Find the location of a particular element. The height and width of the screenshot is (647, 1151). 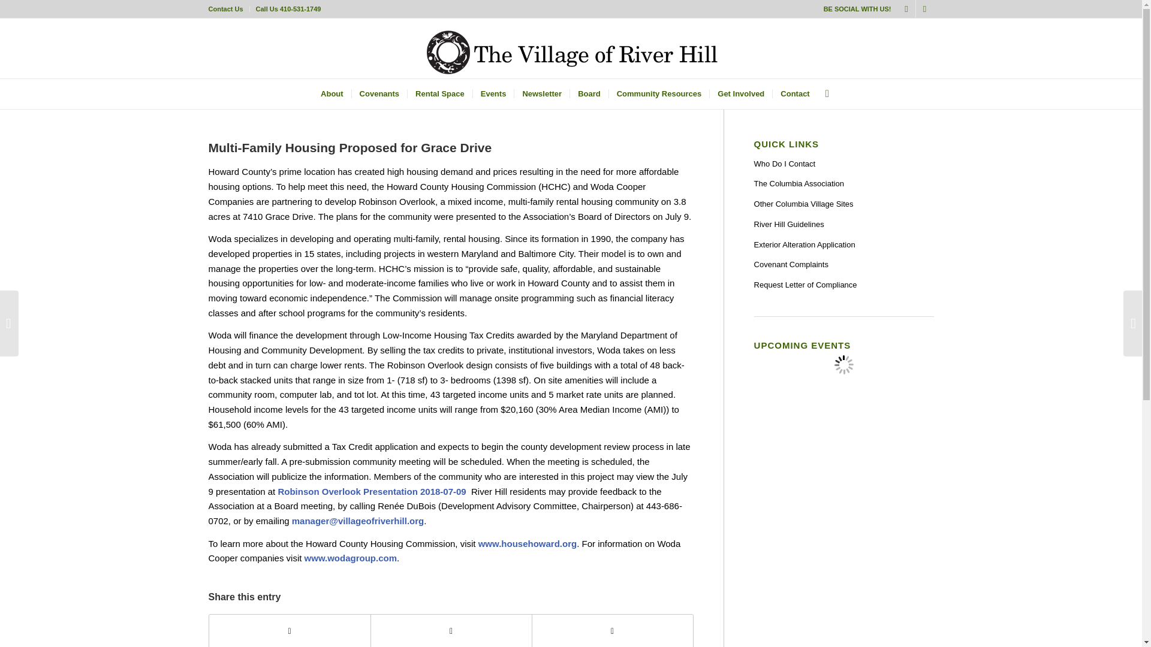

Call Us 410-531-1749 is located at coordinates (288, 9).